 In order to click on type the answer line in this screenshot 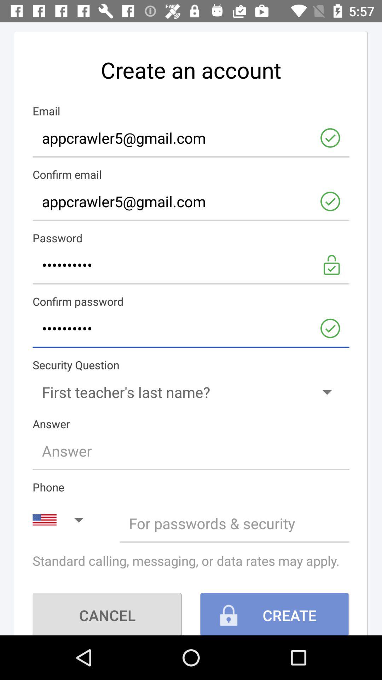, I will do `click(191, 450)`.